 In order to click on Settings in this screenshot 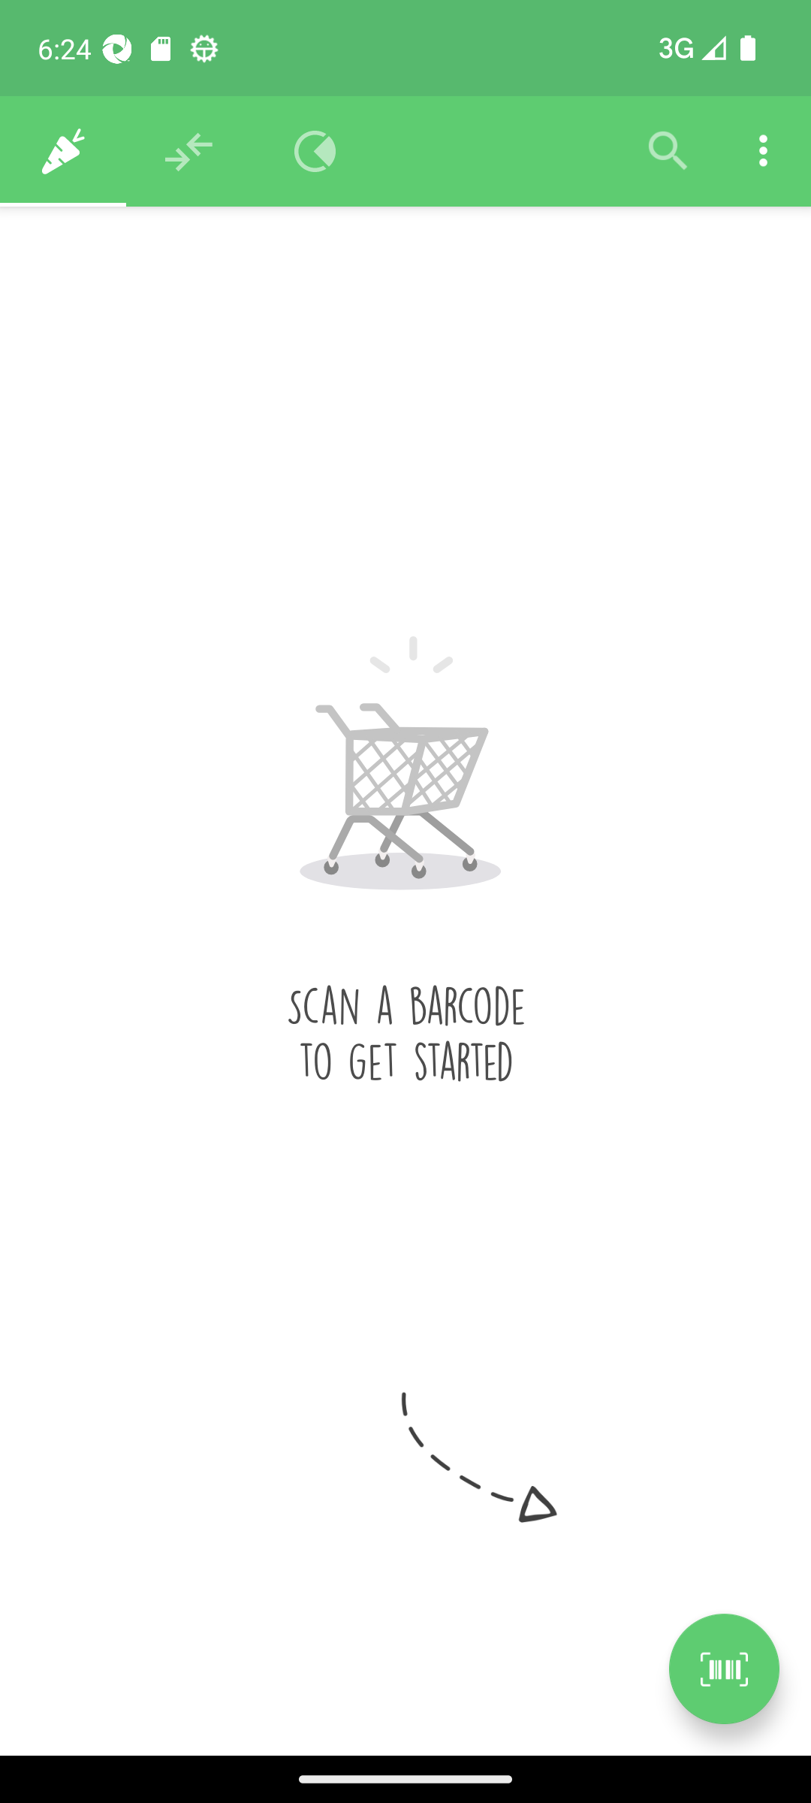, I will do `click(763, 152)`.